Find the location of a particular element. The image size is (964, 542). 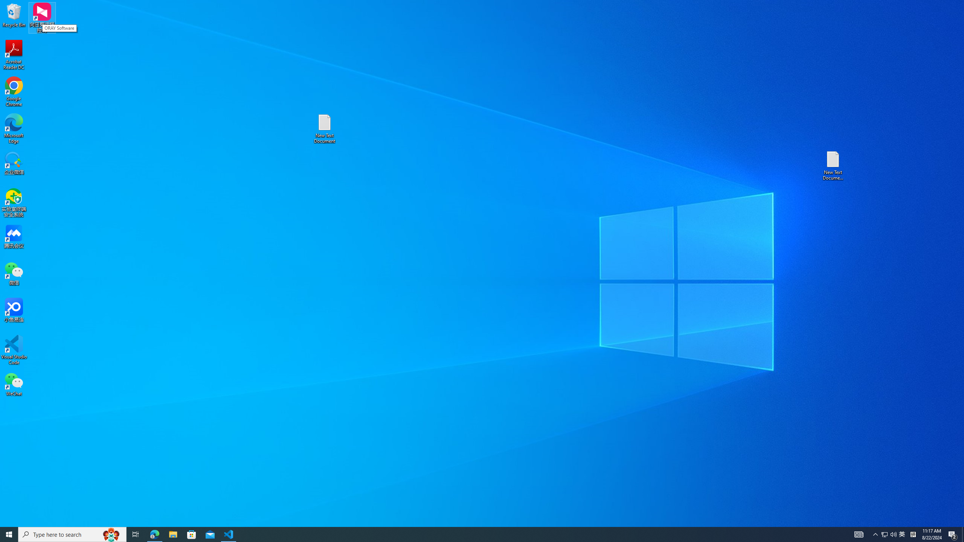

Visual Studio Code is located at coordinates (14, 350).